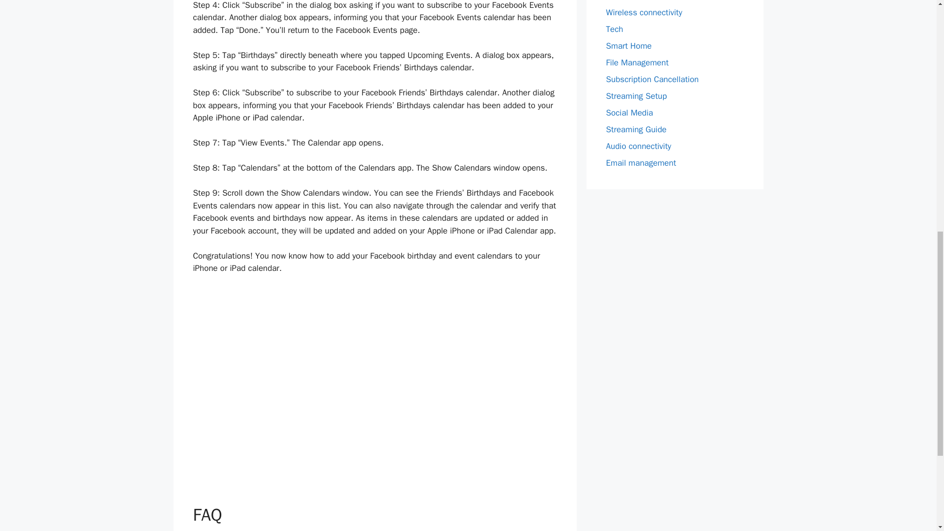 This screenshot has width=944, height=531. I want to click on Tech, so click(615, 29).